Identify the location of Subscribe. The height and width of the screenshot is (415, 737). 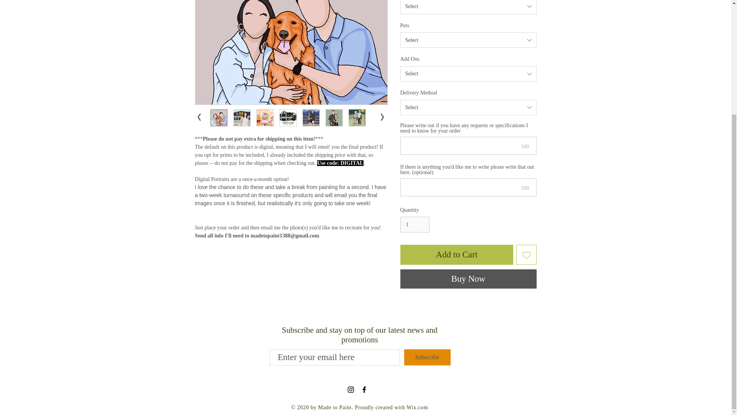
(427, 357).